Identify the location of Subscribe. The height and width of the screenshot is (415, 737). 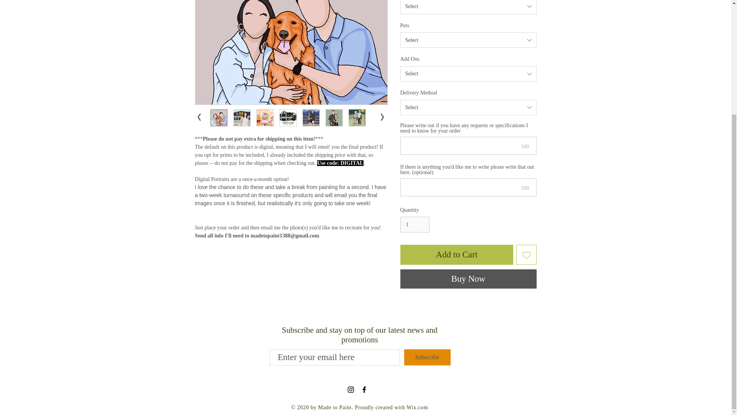
(427, 357).